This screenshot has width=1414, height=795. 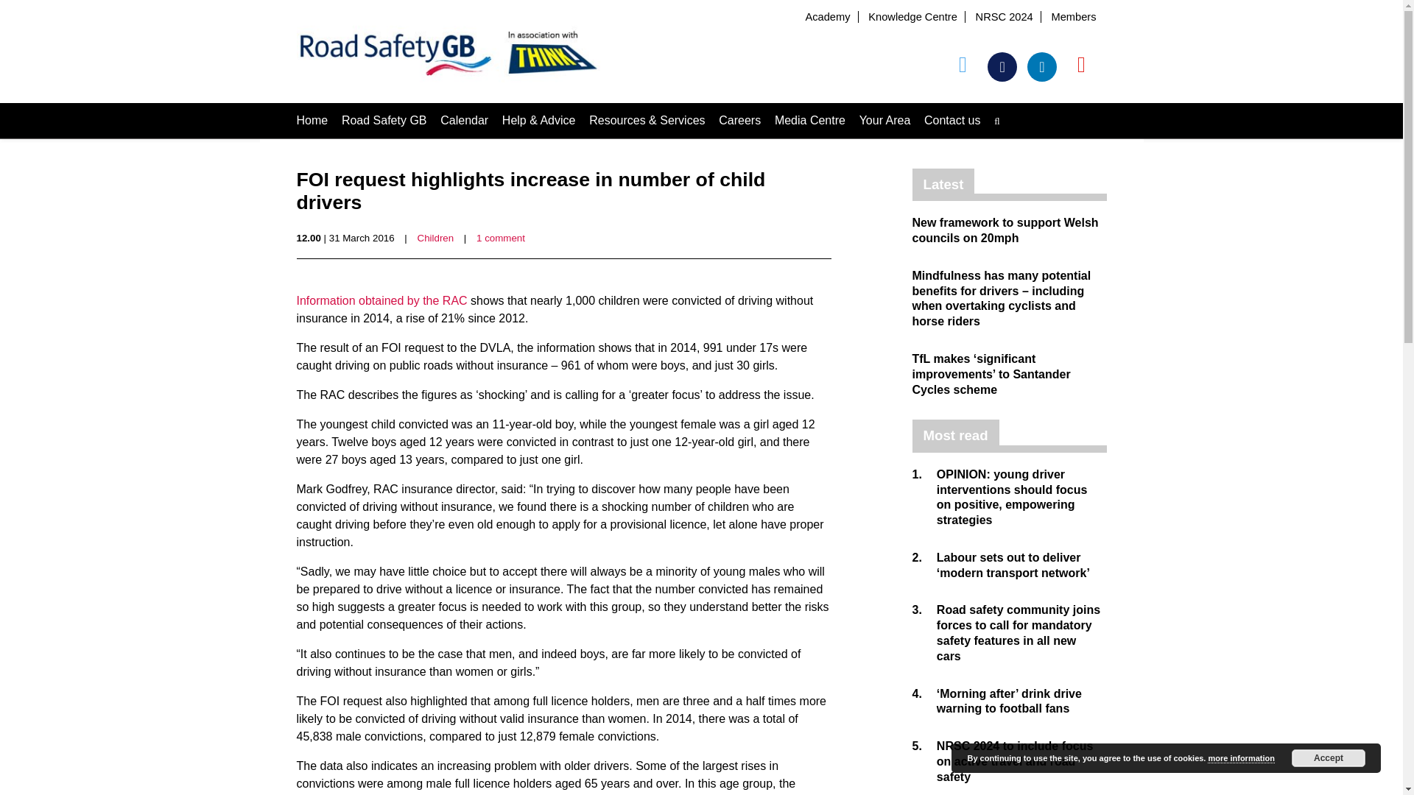 What do you see at coordinates (912, 17) in the screenshot?
I see `Knowledge Centre` at bounding box center [912, 17].